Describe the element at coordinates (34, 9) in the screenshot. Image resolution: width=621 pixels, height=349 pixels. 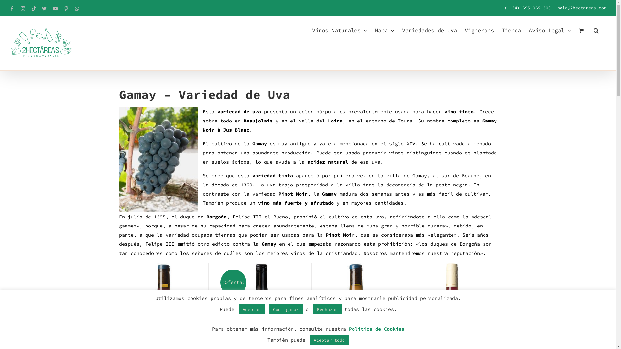
I see `Tiktok` at that location.